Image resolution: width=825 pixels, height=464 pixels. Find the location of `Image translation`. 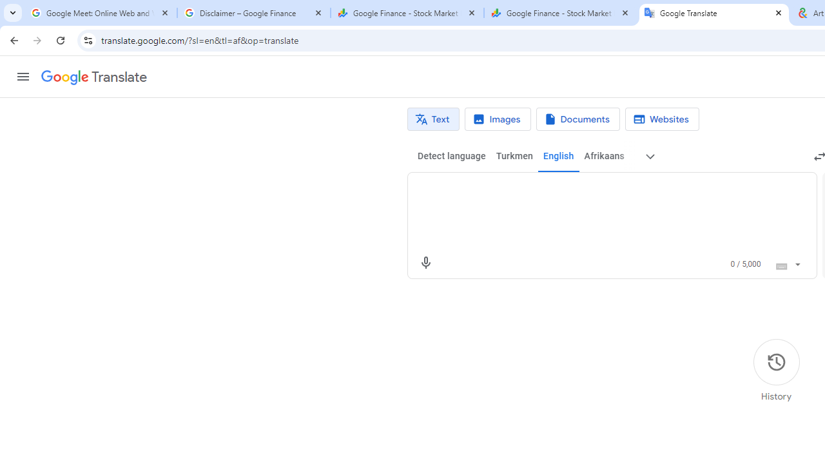

Image translation is located at coordinates (498, 119).